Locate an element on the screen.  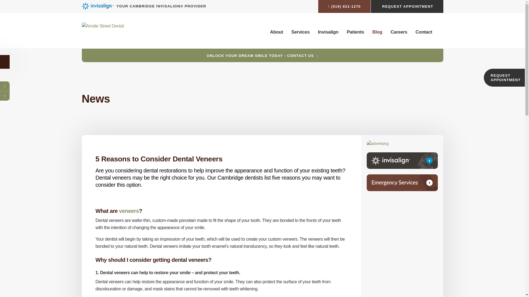
Invisalign is located at coordinates (328, 32).